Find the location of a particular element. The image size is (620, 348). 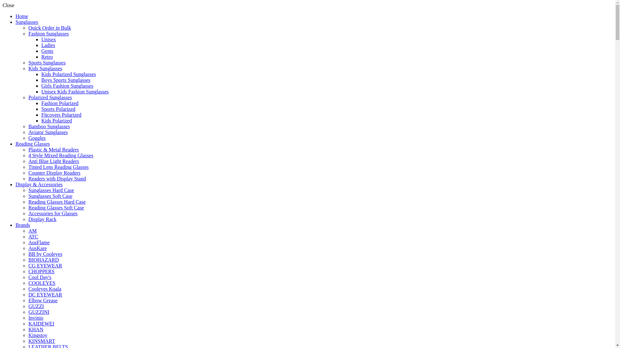

Home is located at coordinates (22, 16).